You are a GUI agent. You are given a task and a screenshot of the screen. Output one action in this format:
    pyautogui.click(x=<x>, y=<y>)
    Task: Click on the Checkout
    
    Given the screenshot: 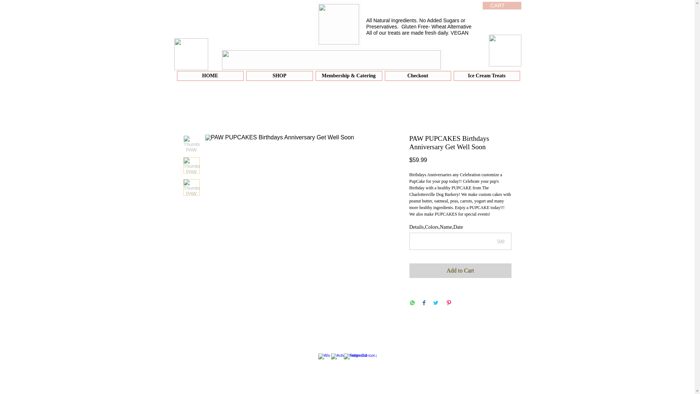 What is the action you would take?
    pyautogui.click(x=417, y=76)
    